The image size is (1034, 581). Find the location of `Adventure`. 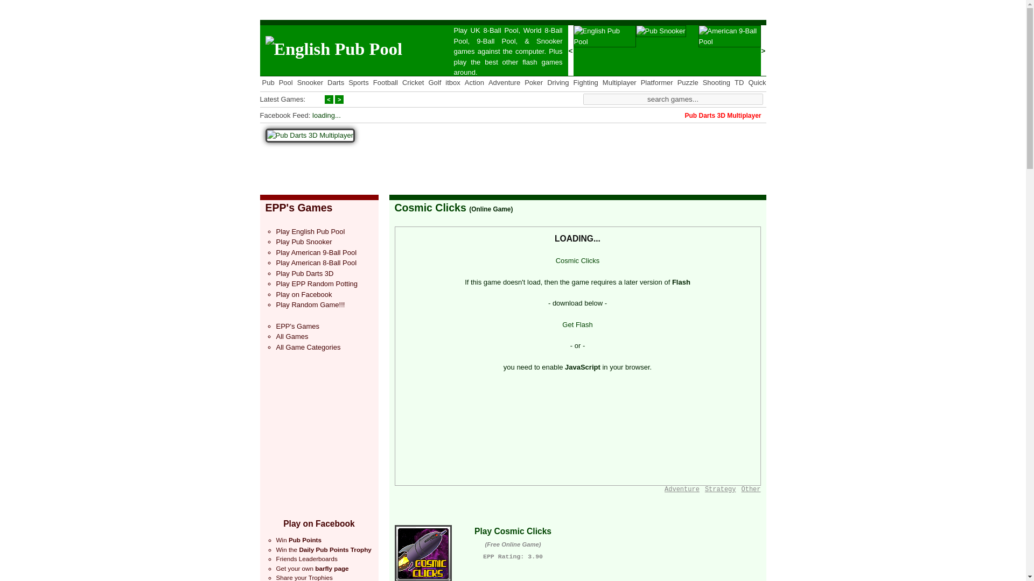

Adventure is located at coordinates (504, 82).